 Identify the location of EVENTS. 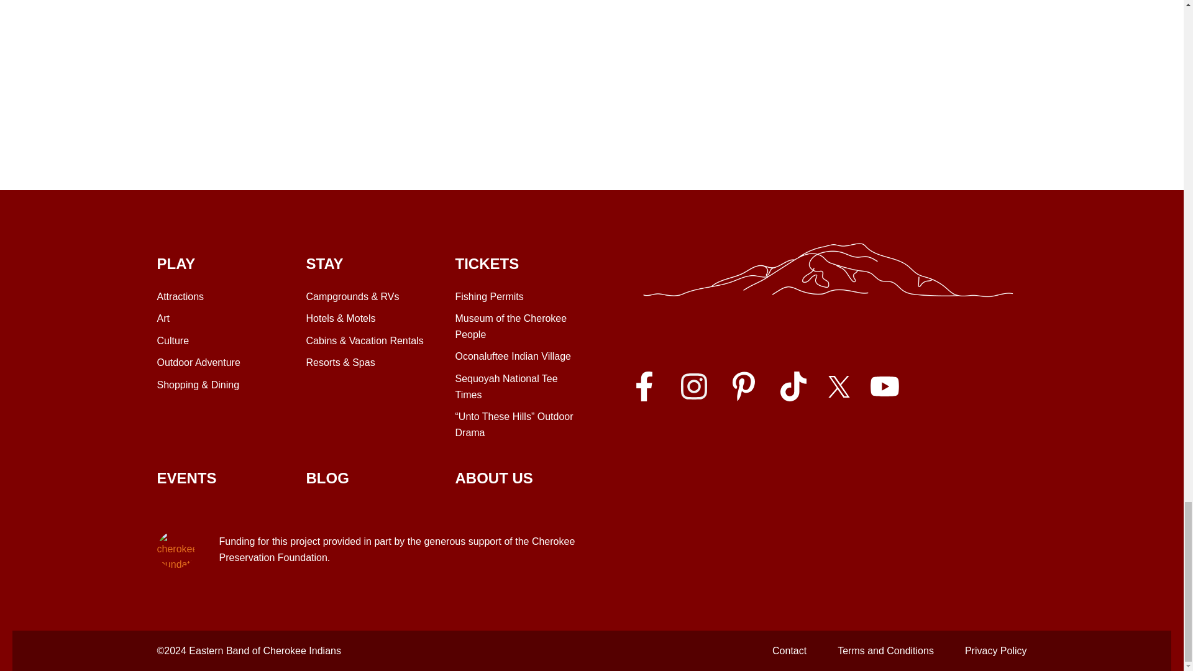
(513, 357).